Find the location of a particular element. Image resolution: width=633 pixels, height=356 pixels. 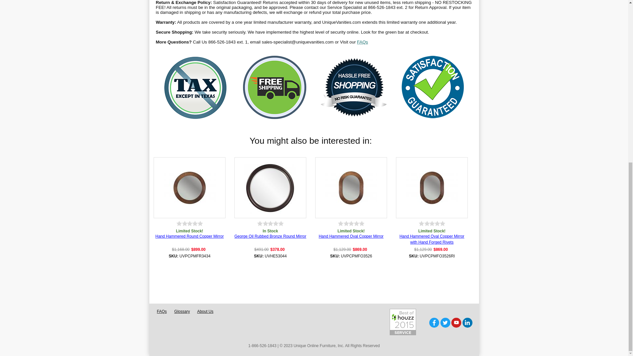

Twitter is located at coordinates (445, 322).